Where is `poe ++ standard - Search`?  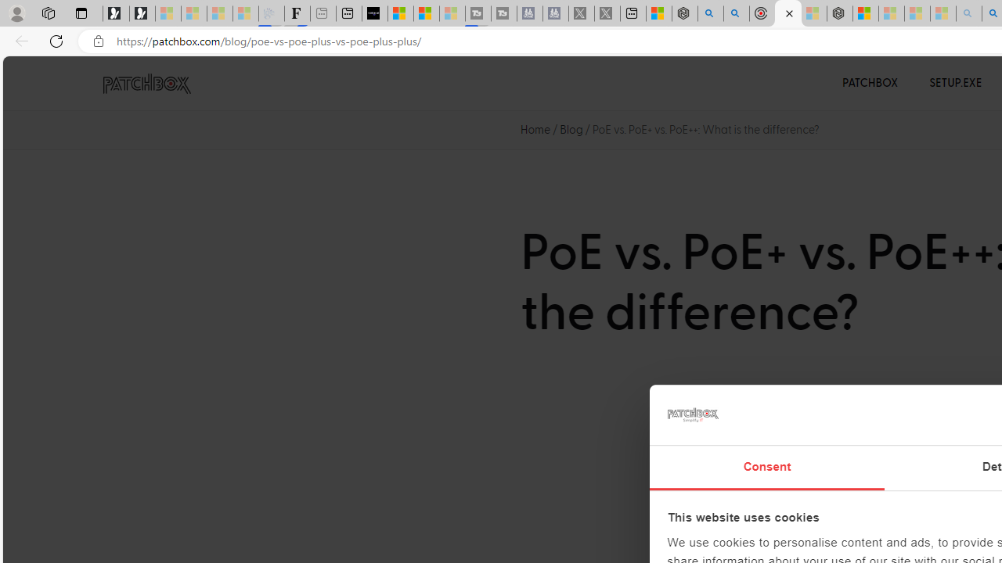 poe ++ standard - Search is located at coordinates (737, 14).